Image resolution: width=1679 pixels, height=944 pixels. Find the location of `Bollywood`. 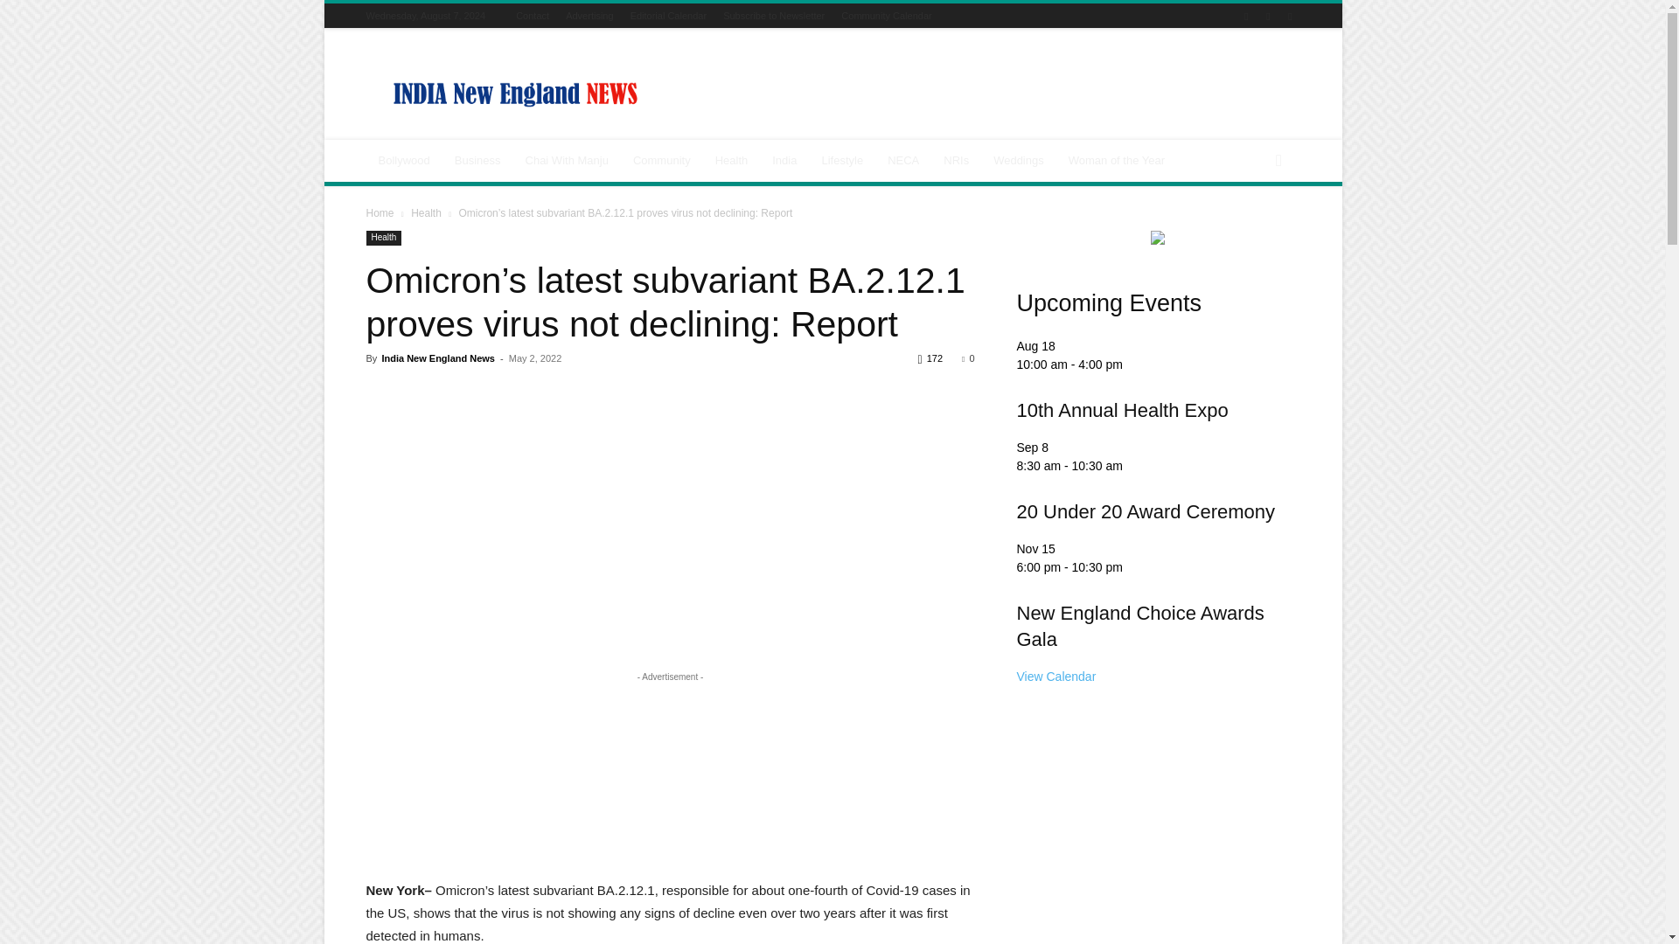

Bollywood is located at coordinates (403, 161).